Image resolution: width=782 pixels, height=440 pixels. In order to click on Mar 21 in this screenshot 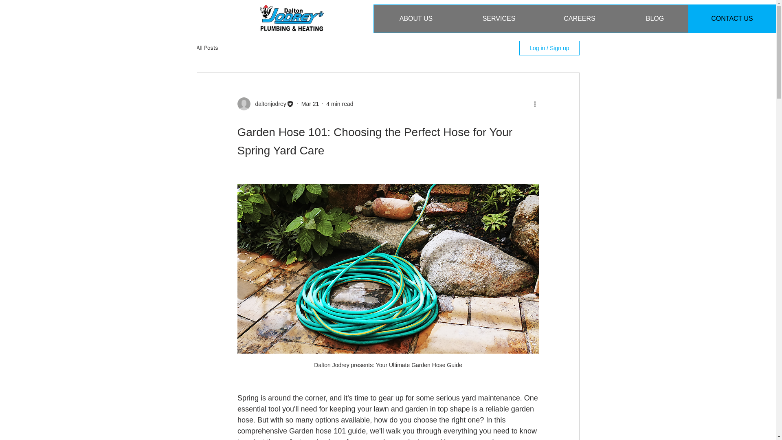, I will do `click(310, 103)`.